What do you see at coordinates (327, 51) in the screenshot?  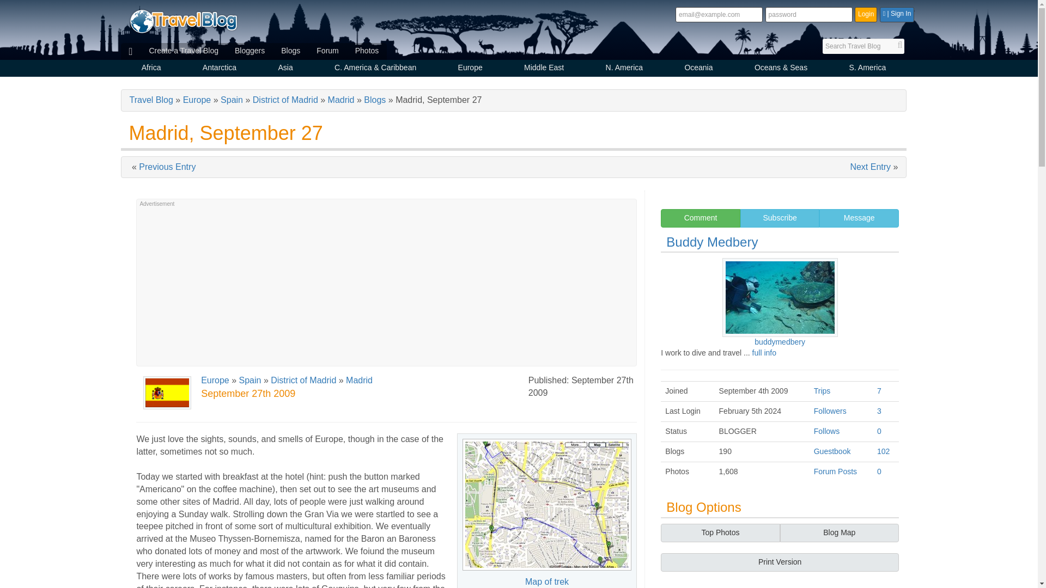 I see `Forum` at bounding box center [327, 51].